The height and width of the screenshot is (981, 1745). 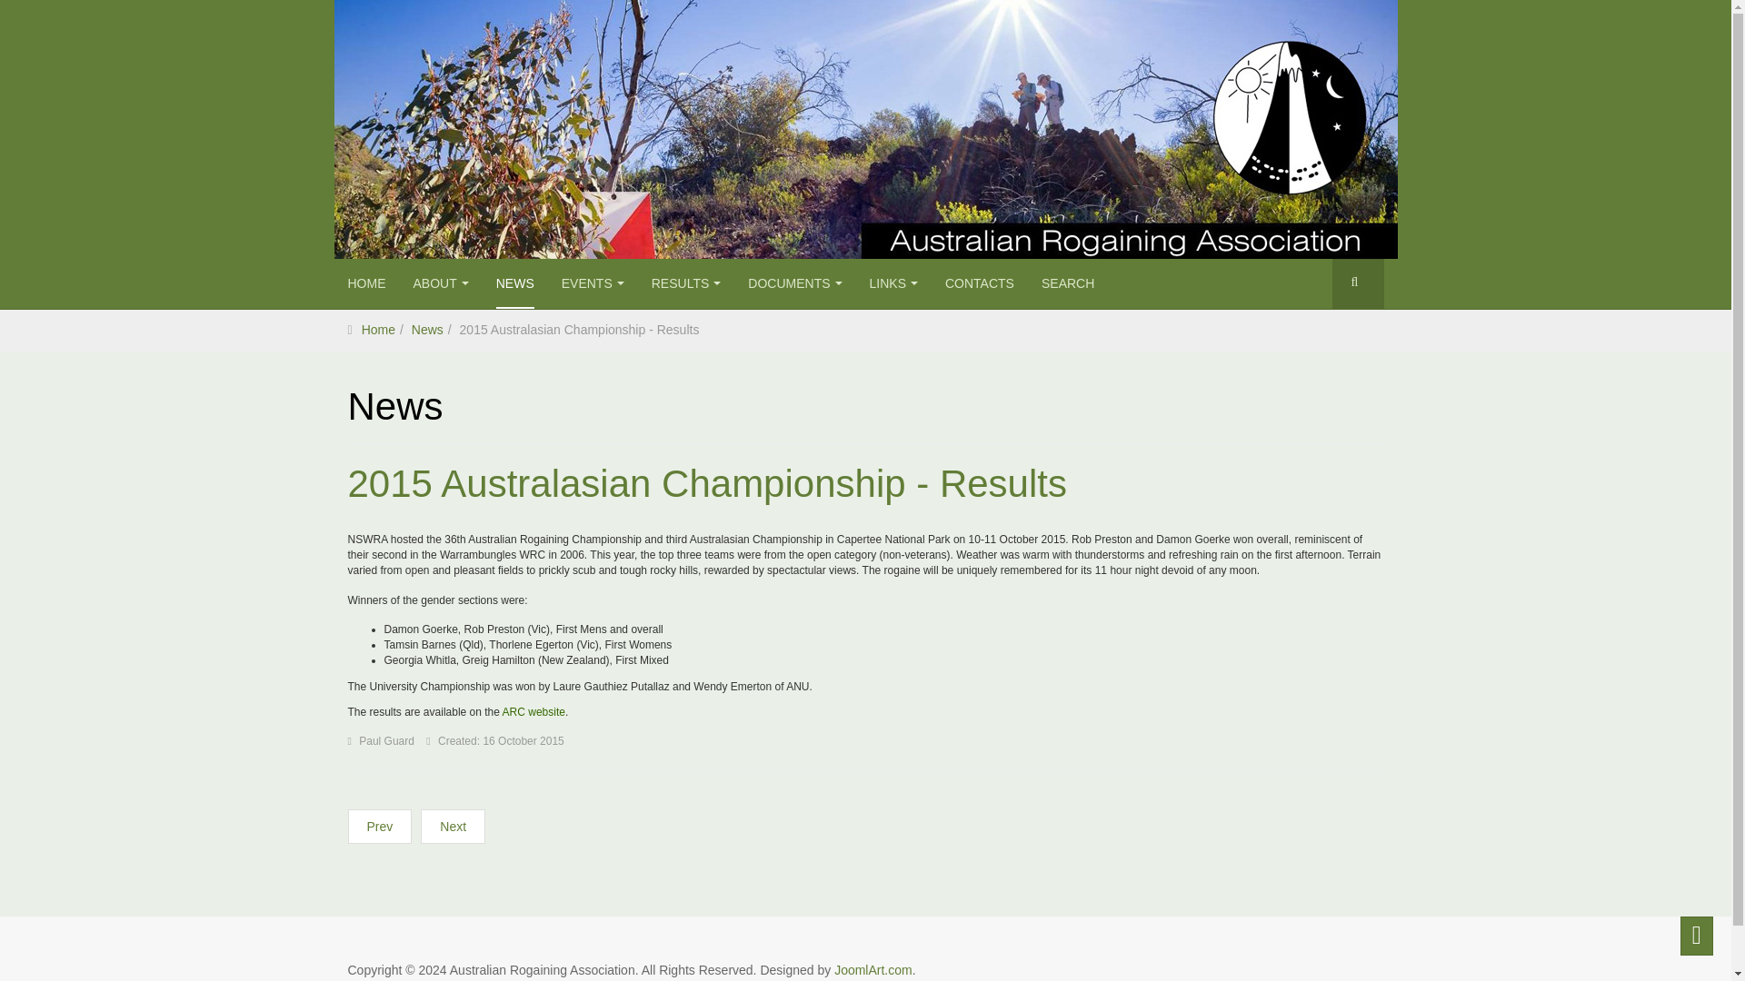 What do you see at coordinates (686, 283) in the screenshot?
I see `RESULTS` at bounding box center [686, 283].